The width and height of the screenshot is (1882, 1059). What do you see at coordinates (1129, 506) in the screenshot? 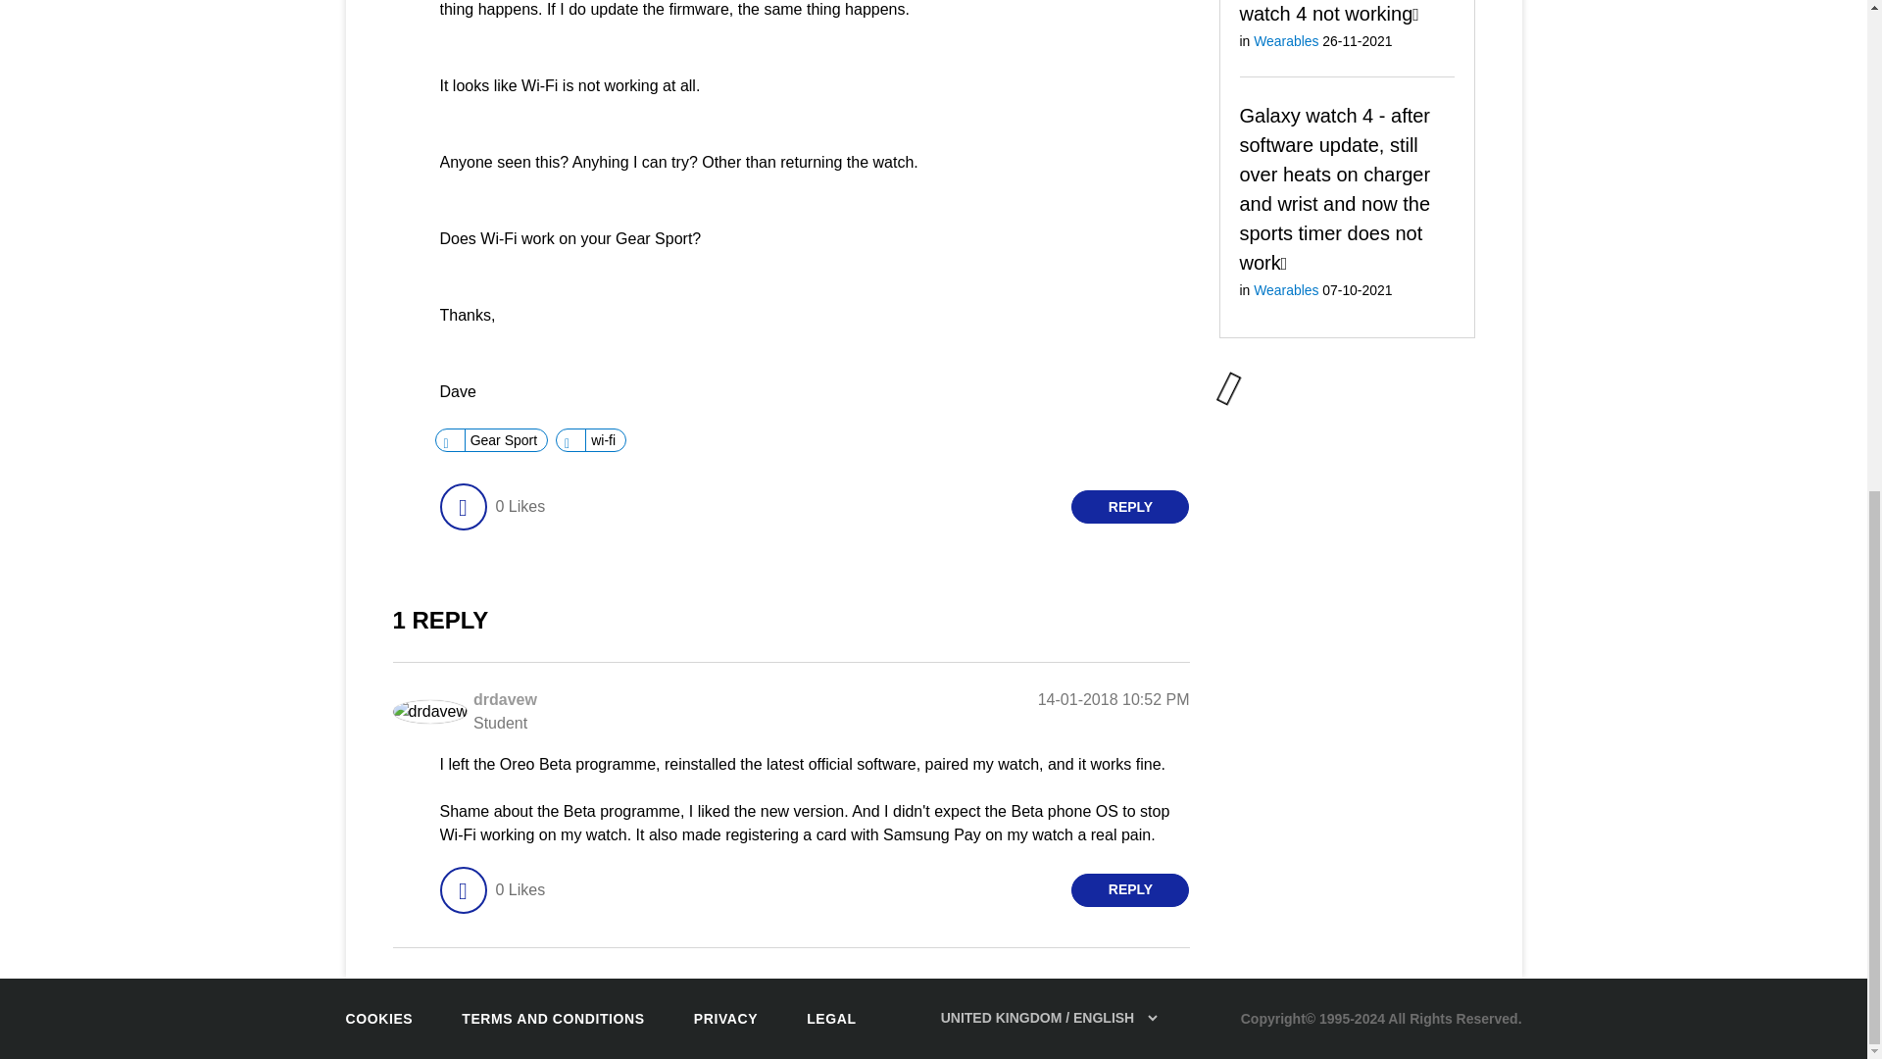
I see `REPLY` at bounding box center [1129, 506].